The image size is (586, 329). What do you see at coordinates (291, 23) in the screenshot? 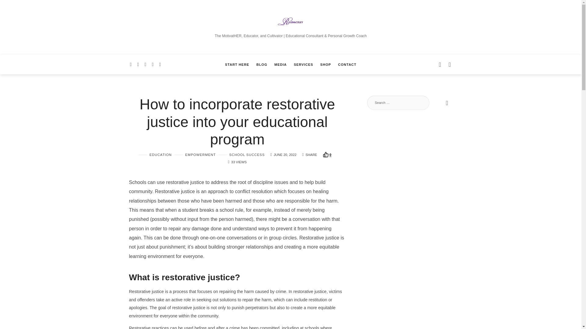
I see `Regina E. Coley` at bounding box center [291, 23].